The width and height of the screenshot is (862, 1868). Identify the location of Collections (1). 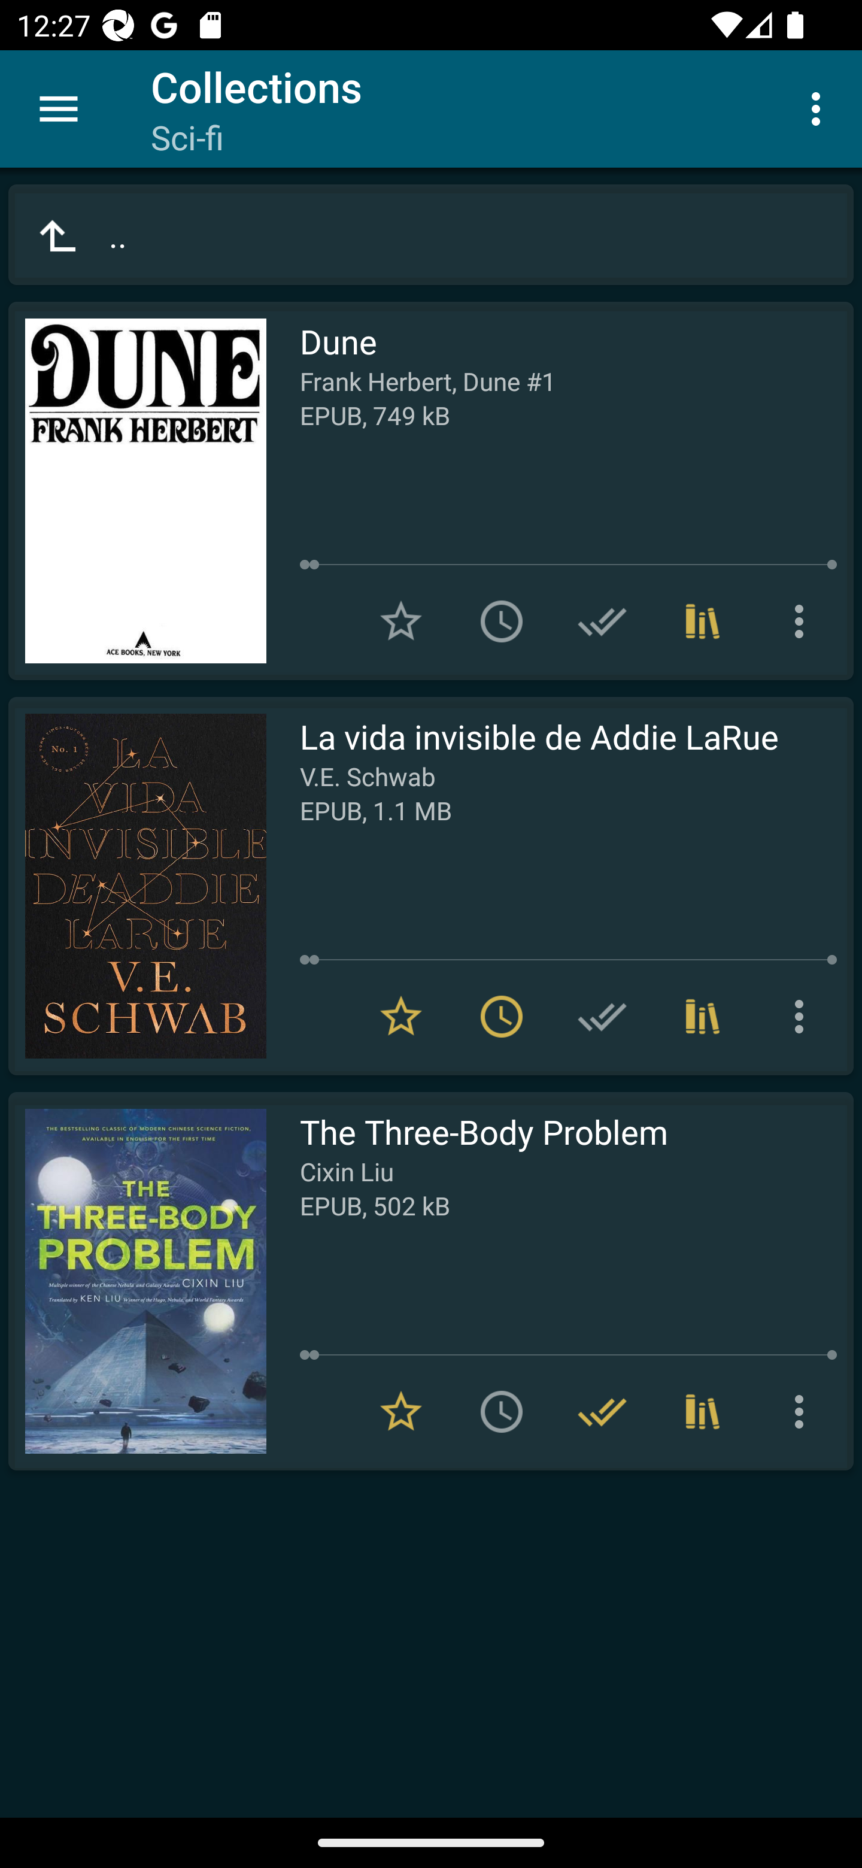
(703, 621).